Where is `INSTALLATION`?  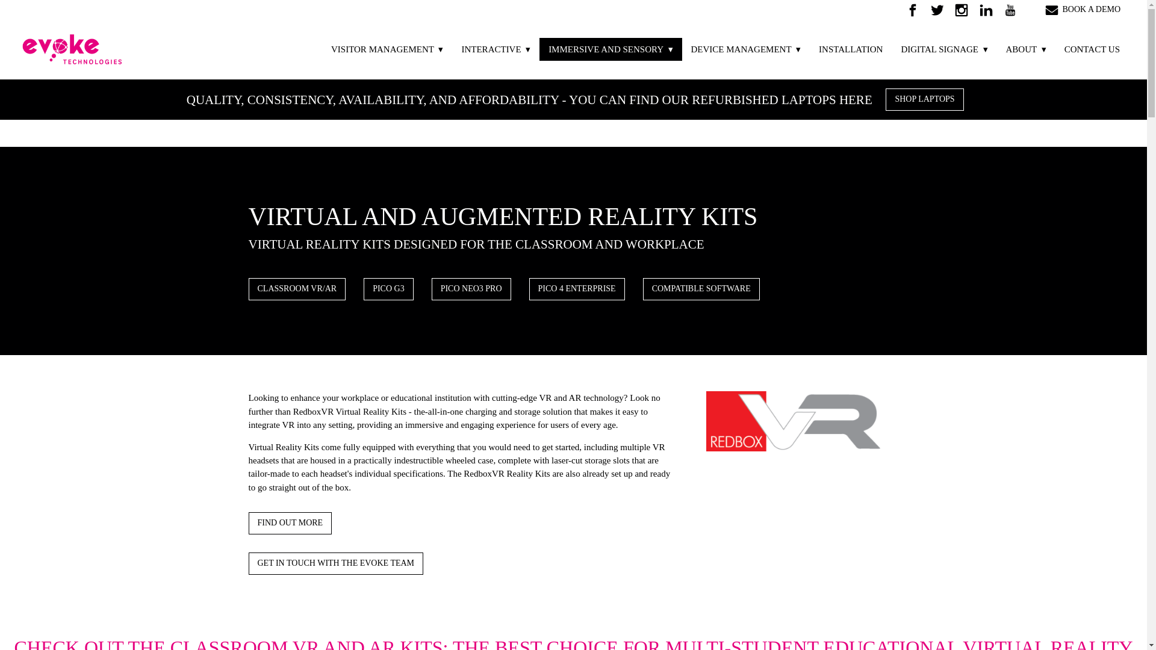 INSTALLATION is located at coordinates (850, 49).